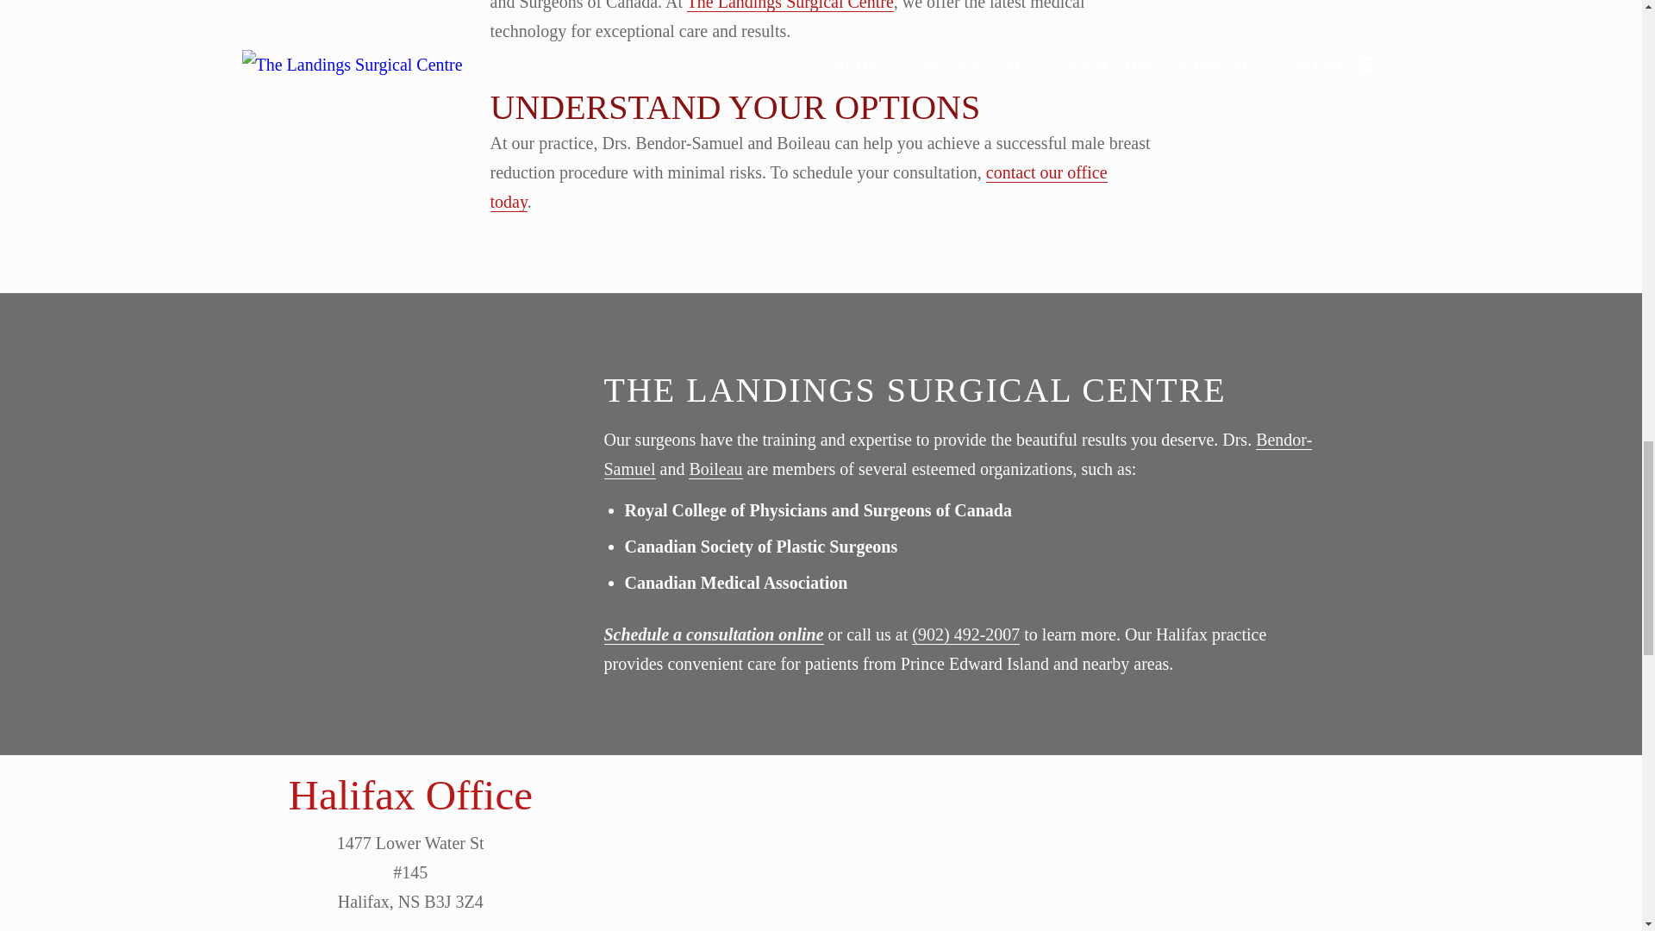 The width and height of the screenshot is (1655, 931). Describe the element at coordinates (410, 795) in the screenshot. I see `Halifax Office` at that location.